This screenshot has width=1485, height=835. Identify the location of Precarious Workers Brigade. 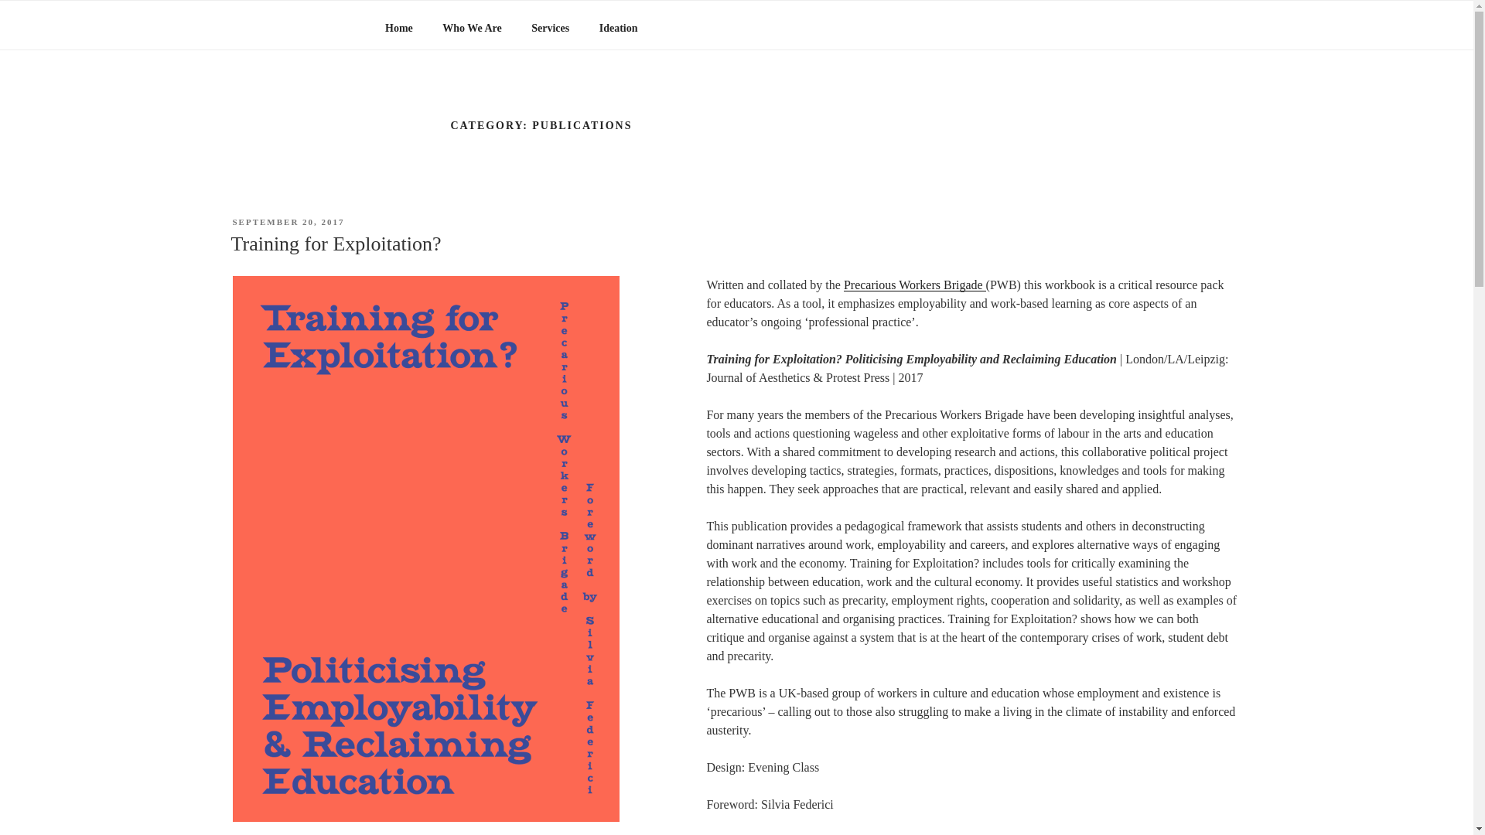
(914, 285).